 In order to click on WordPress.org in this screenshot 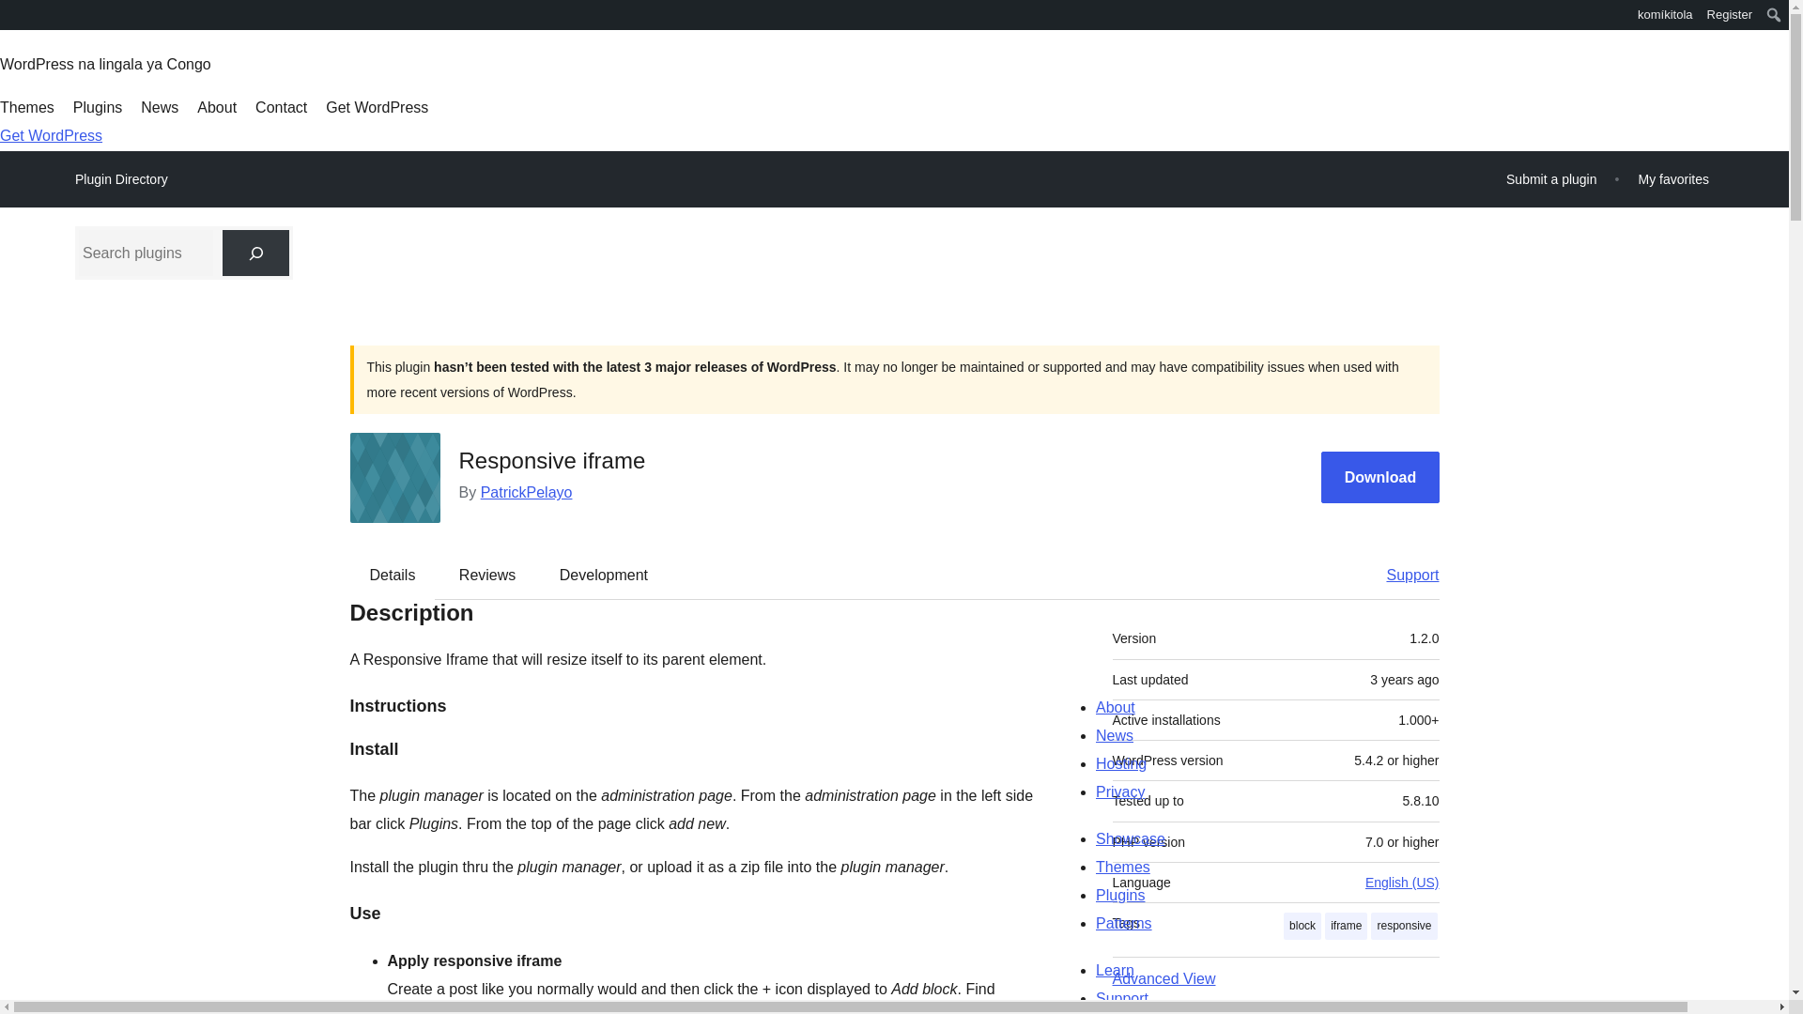, I will do `click(13, 13)`.